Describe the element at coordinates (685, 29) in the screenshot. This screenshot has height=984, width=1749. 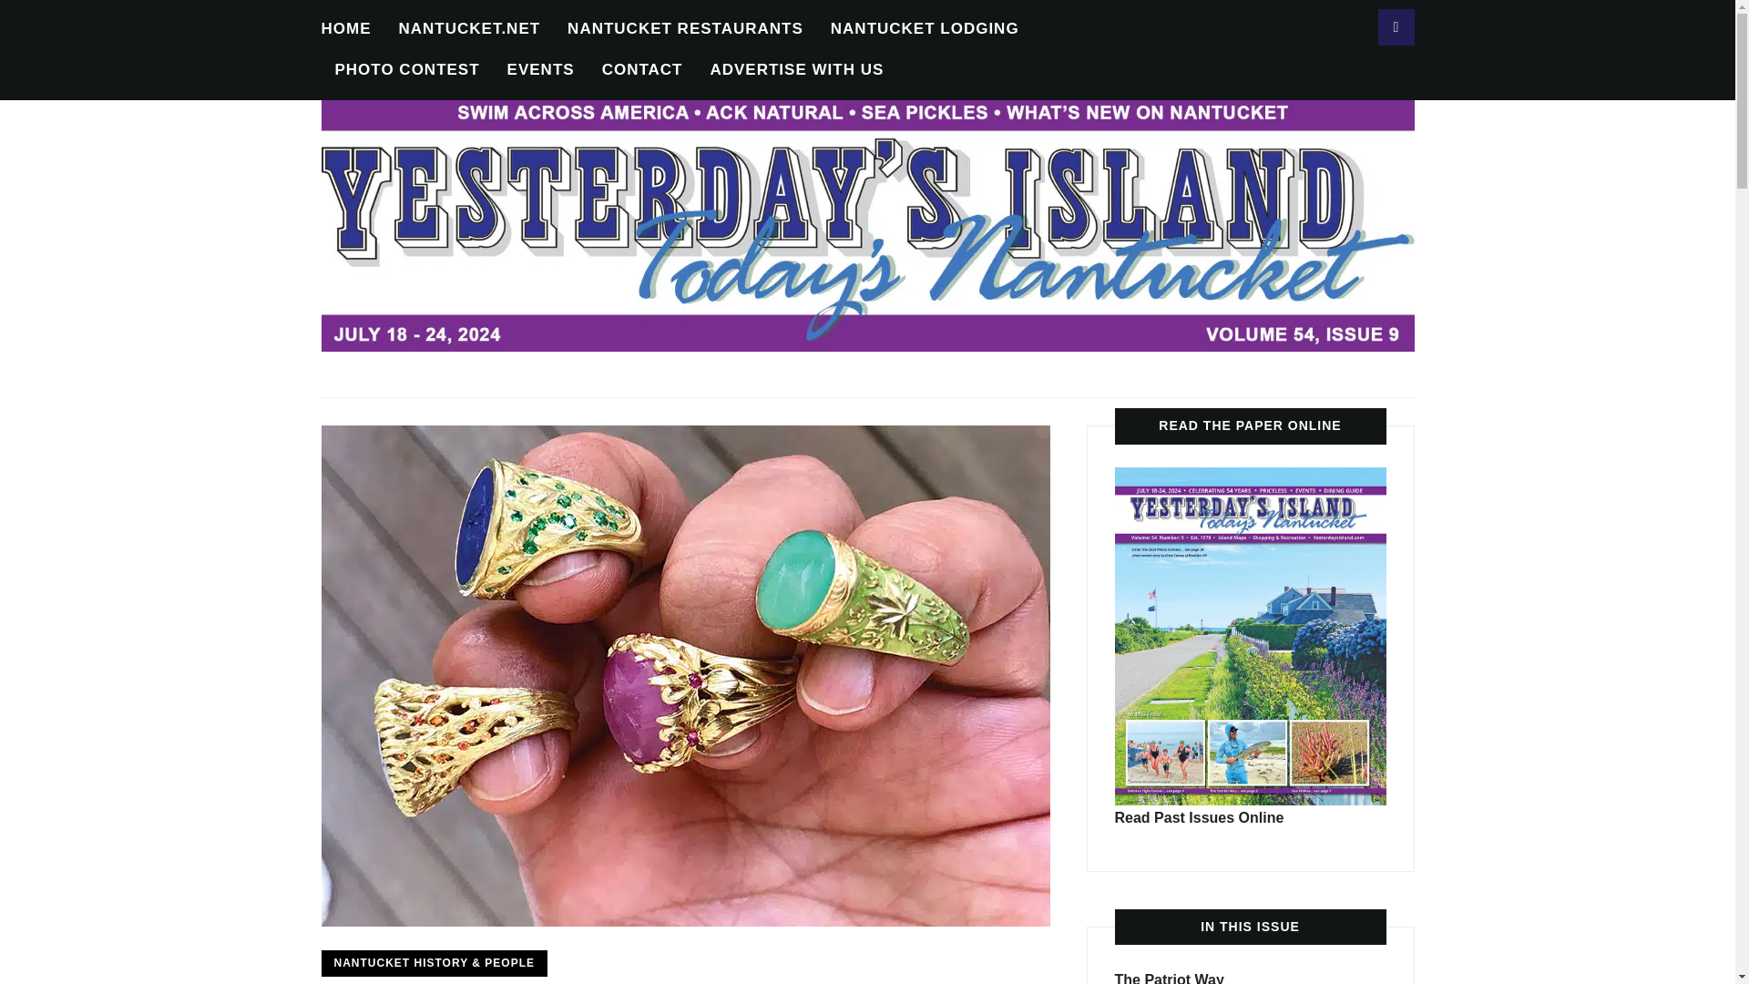
I see `NANTUCKET RESTAURANTS` at that location.